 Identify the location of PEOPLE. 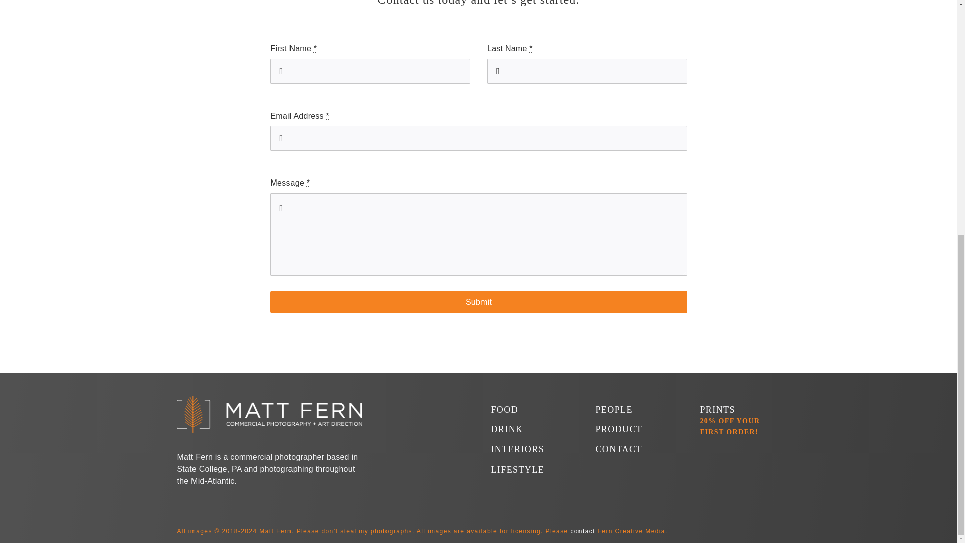
(613, 409).